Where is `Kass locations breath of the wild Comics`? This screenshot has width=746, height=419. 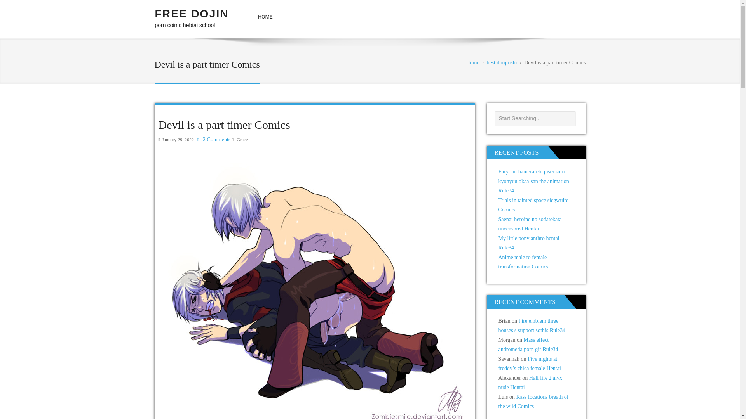
Kass locations breath of the wild Comics is located at coordinates (533, 402).